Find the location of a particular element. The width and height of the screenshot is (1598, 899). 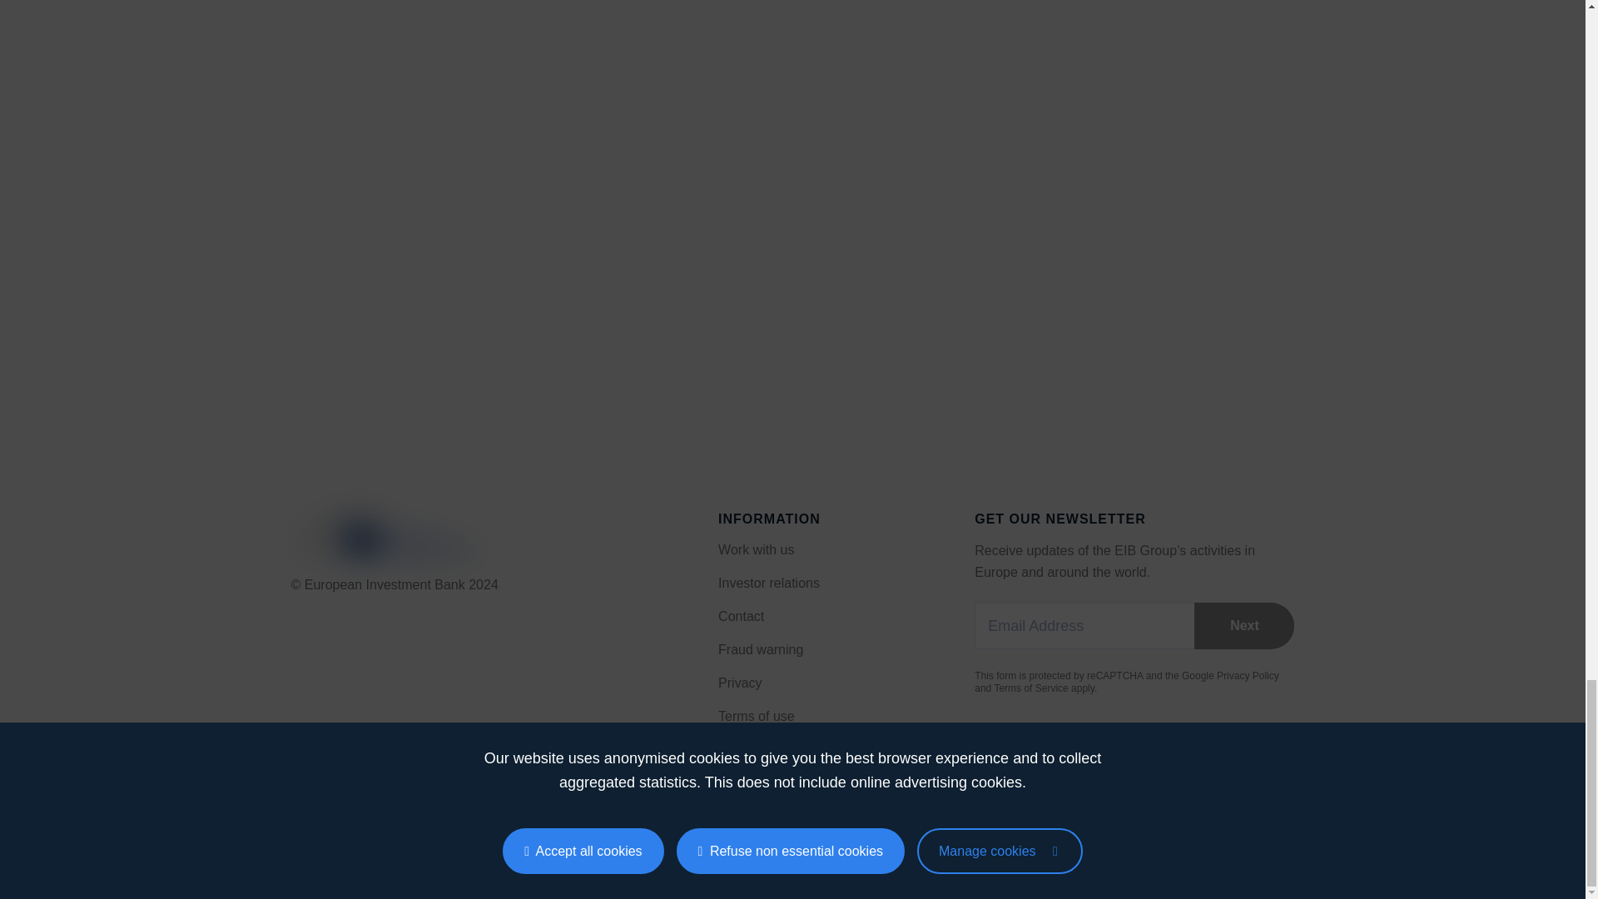

Twitter is located at coordinates (399, 839).